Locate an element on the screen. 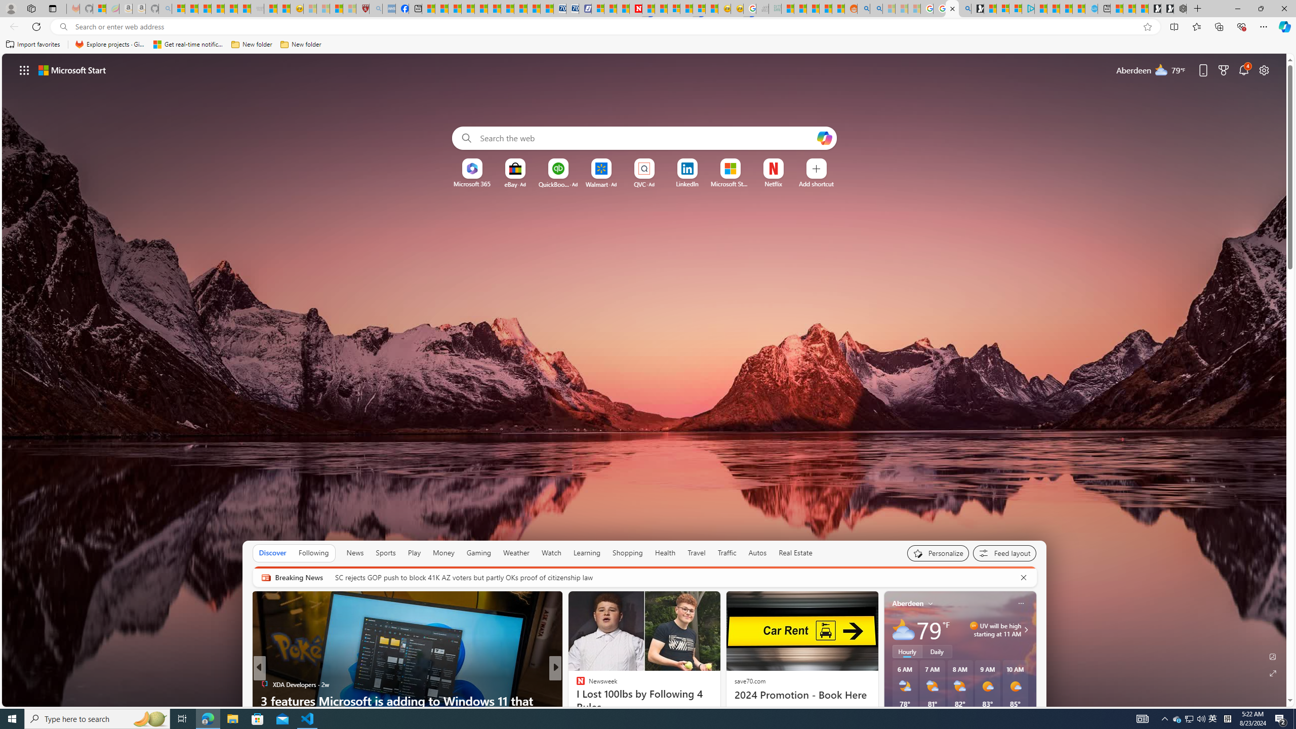  New folder is located at coordinates (301, 45).